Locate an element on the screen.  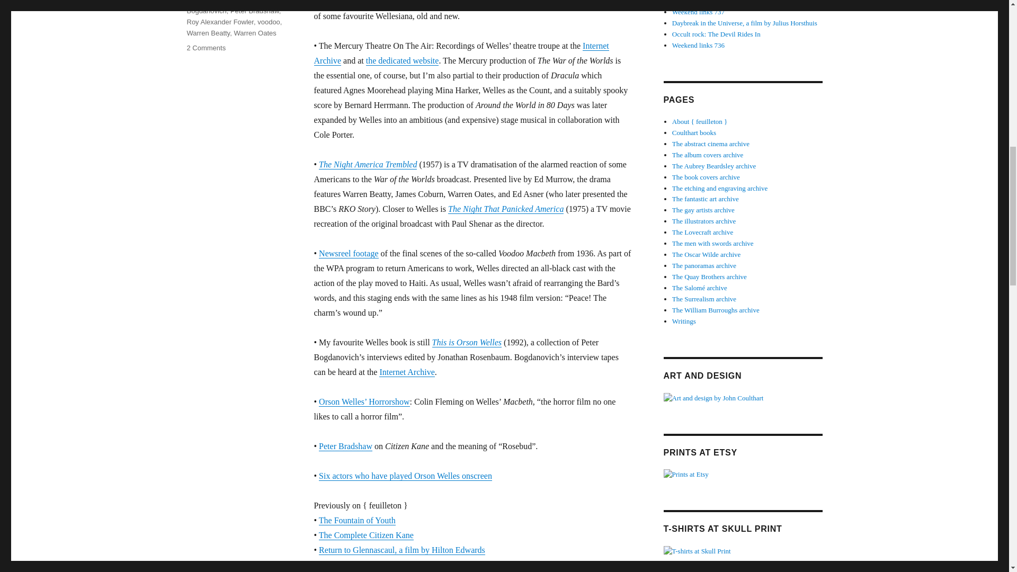
The Night America Trembled is located at coordinates (368, 164).